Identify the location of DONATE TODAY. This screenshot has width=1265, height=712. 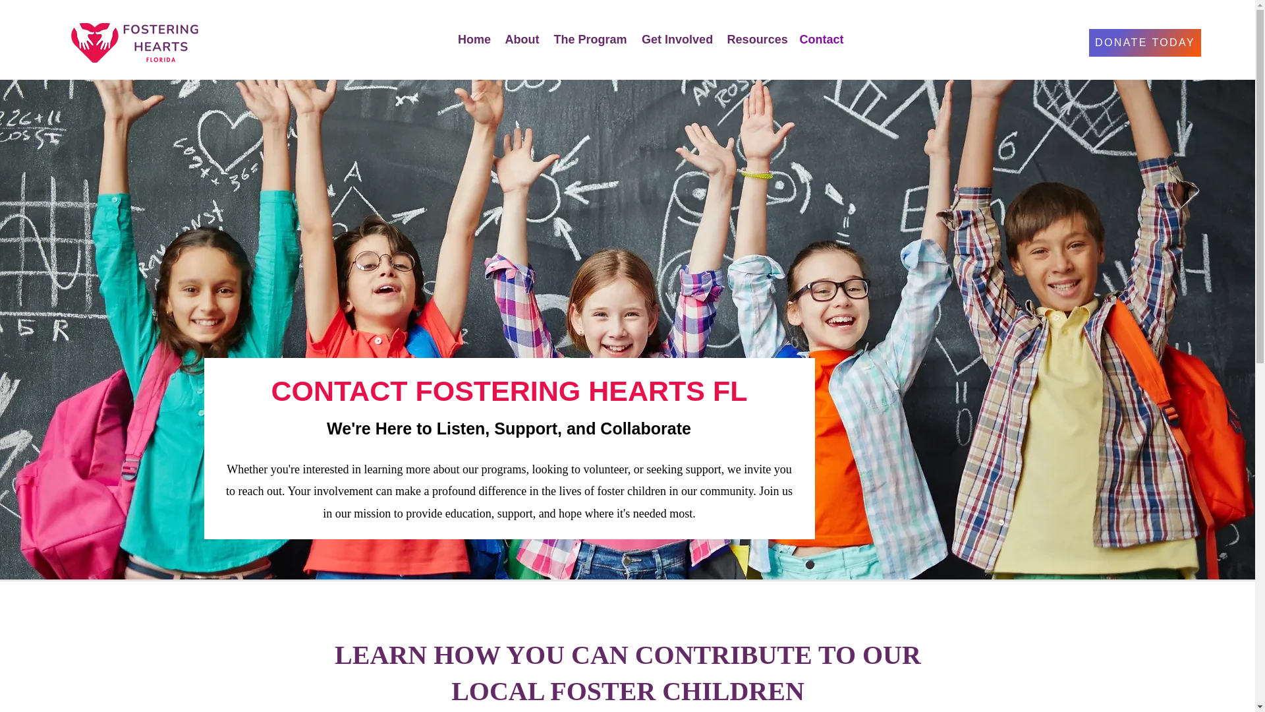
(1145, 43).